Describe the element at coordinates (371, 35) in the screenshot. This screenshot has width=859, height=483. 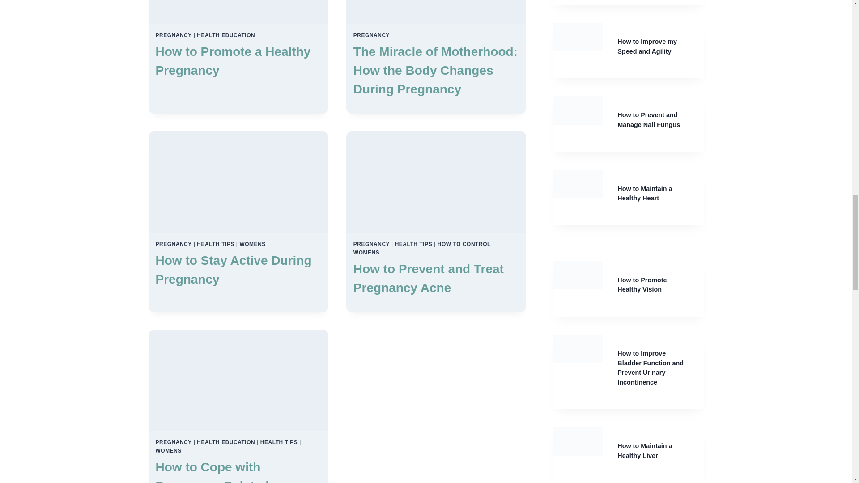
I see `PREGNANCY` at that location.